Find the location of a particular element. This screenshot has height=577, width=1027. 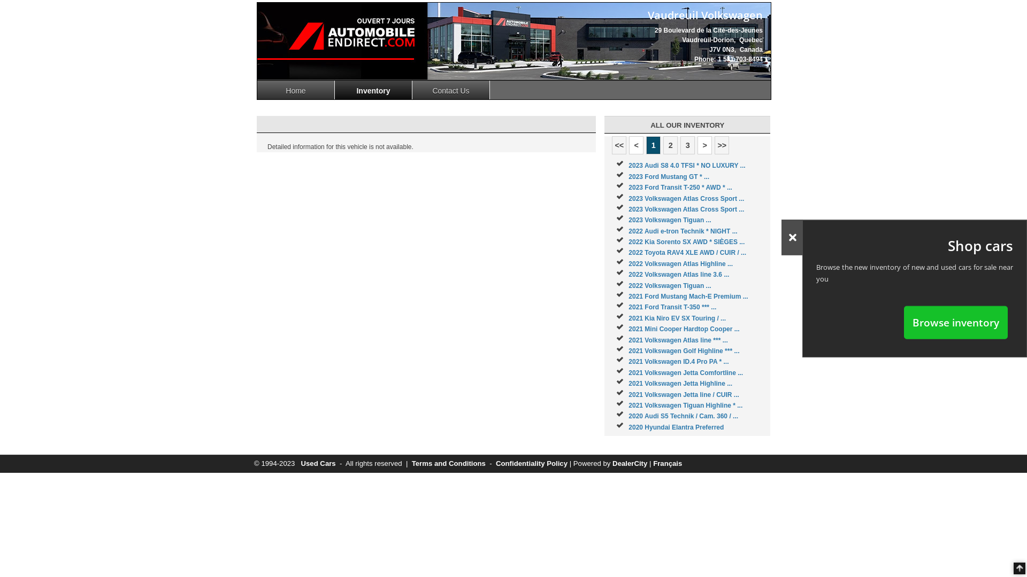

2 is located at coordinates (671, 145).